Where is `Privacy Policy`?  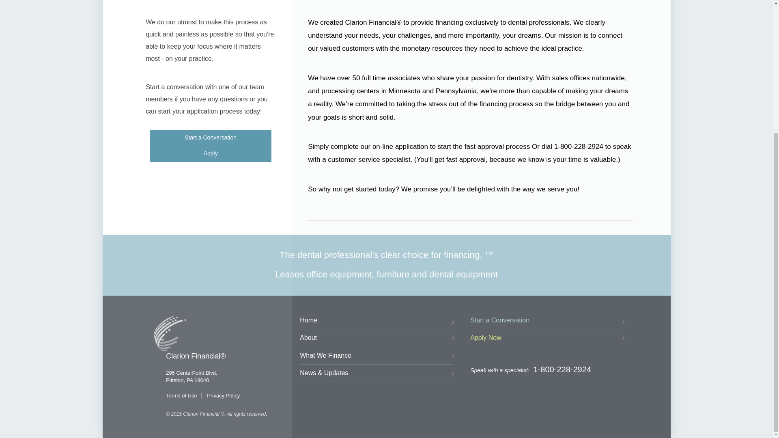
Privacy Policy is located at coordinates (223, 395).